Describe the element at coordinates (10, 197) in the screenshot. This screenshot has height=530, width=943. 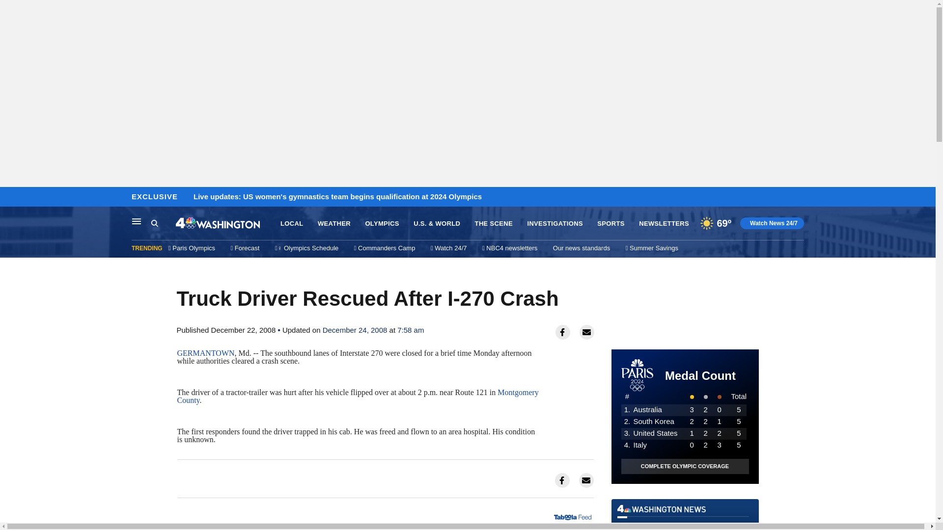
I see `Skip to content` at that location.